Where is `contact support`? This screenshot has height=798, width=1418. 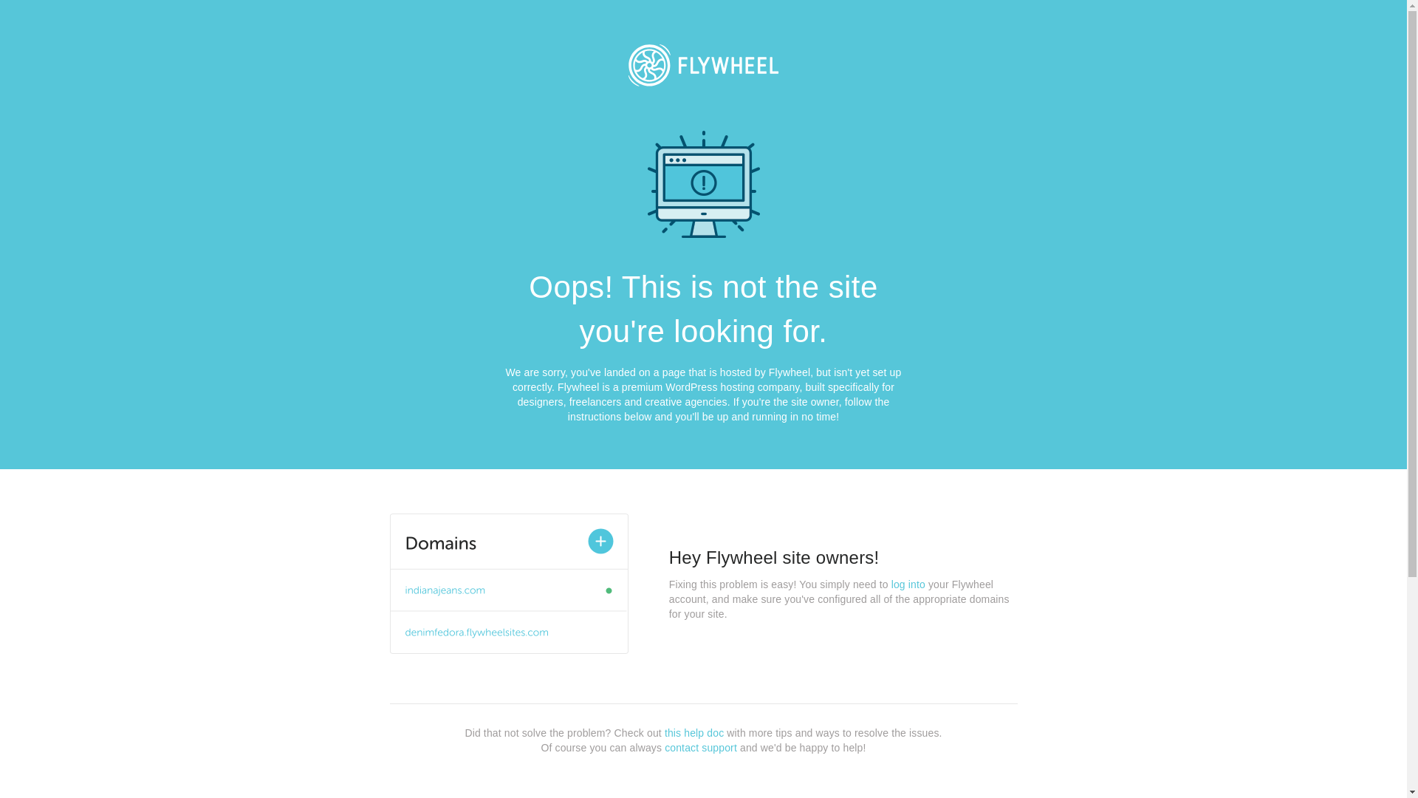 contact support is located at coordinates (701, 748).